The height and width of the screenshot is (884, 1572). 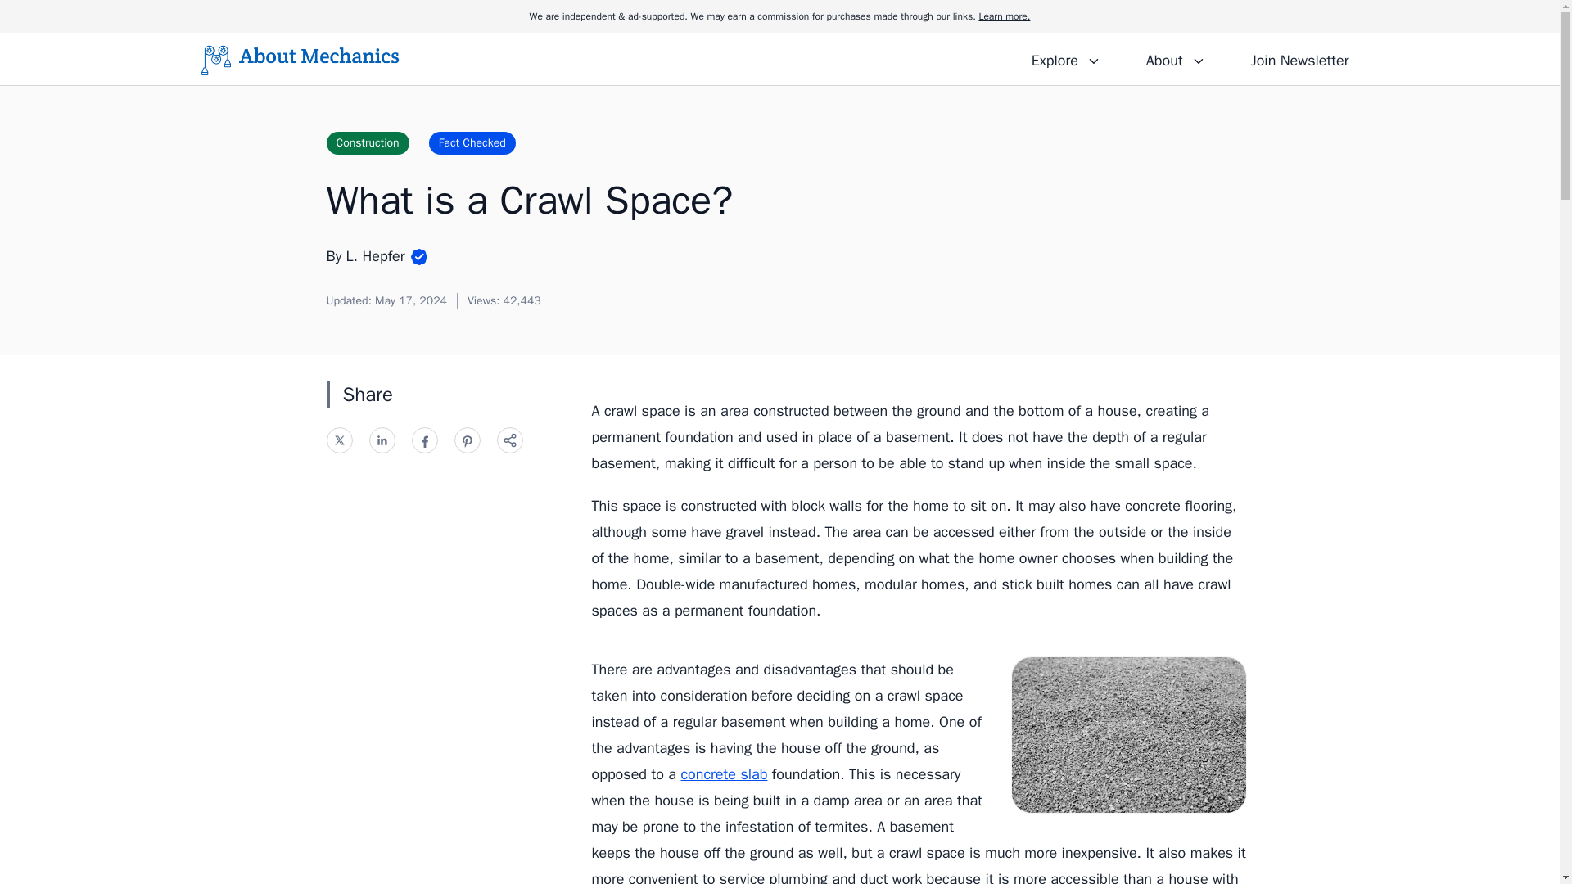 What do you see at coordinates (724, 774) in the screenshot?
I see `concrete slab` at bounding box center [724, 774].